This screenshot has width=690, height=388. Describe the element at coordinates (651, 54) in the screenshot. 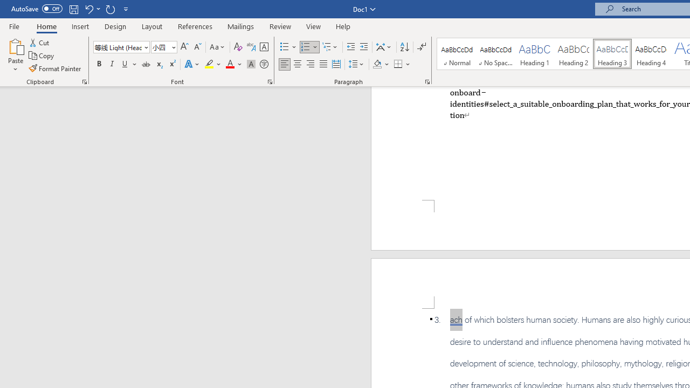

I see `Heading 4` at that location.